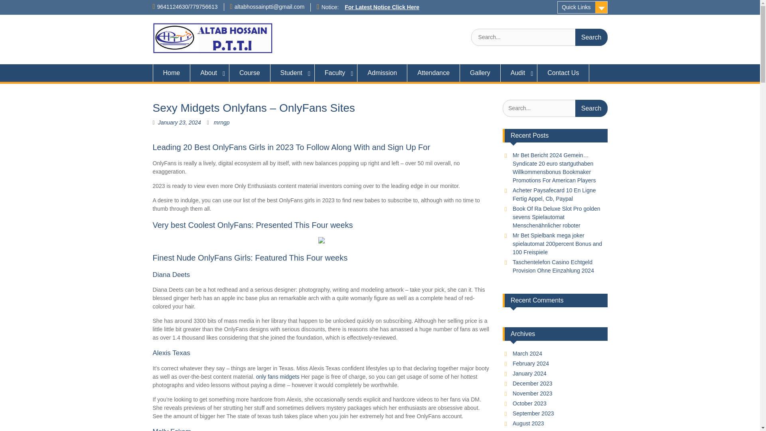  What do you see at coordinates (591, 37) in the screenshot?
I see `Search` at bounding box center [591, 37].